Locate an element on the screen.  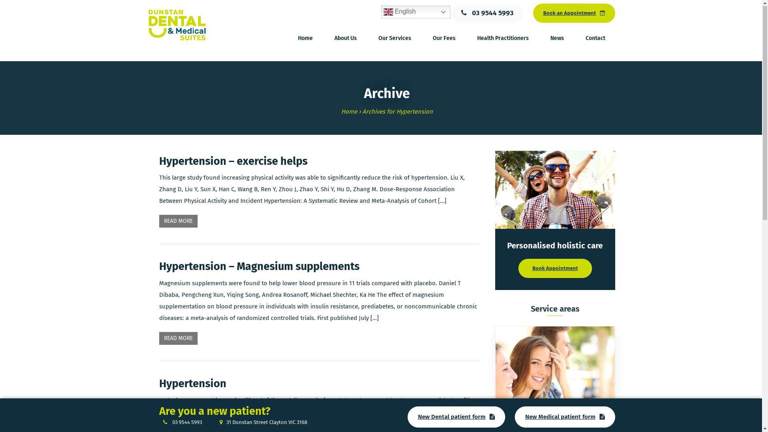
31 Dunstan Street Clayton VIC 3168 is located at coordinates (259, 422).